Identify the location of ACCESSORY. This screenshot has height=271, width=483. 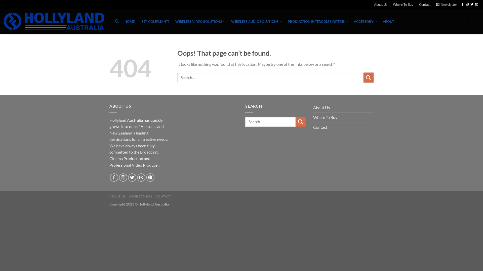
(365, 22).